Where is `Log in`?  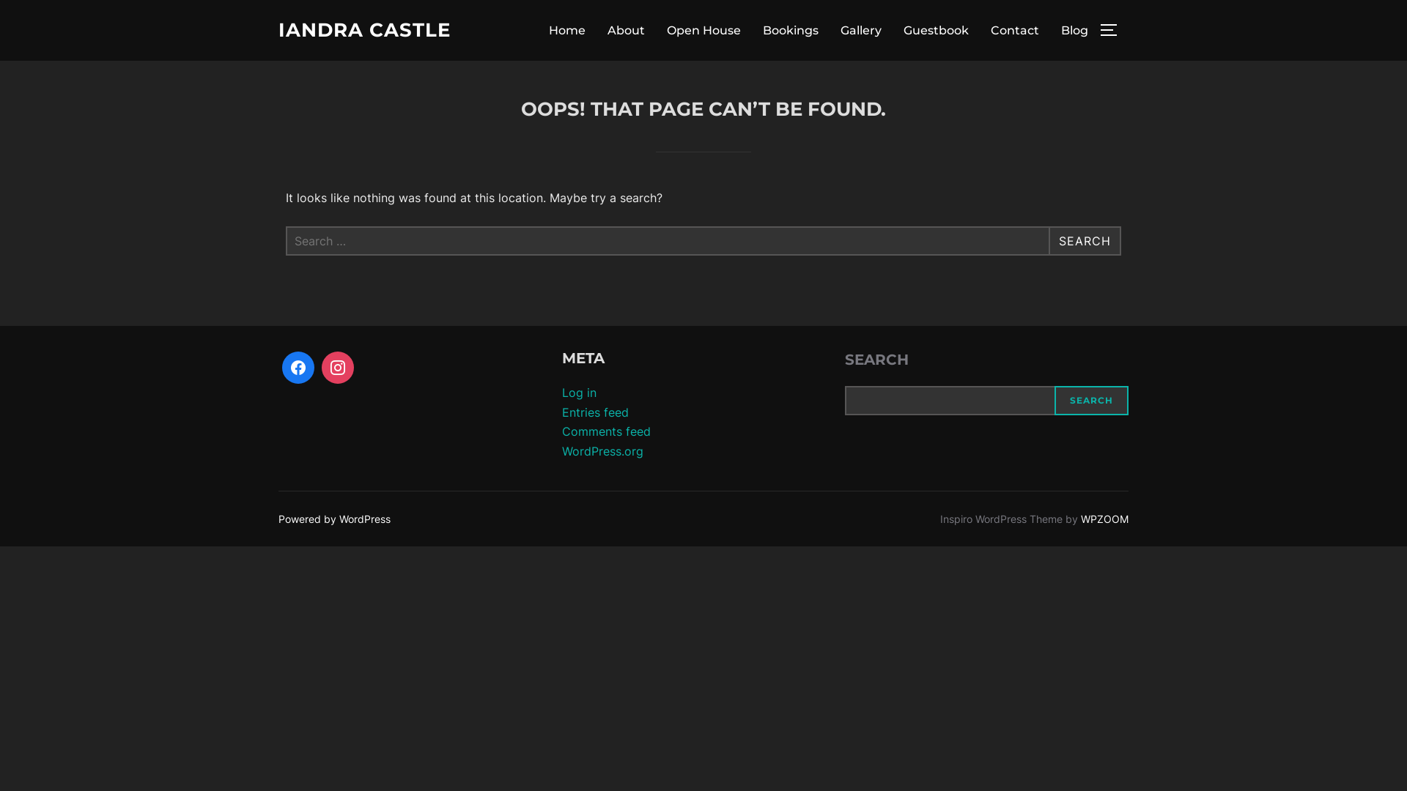
Log in is located at coordinates (579, 393).